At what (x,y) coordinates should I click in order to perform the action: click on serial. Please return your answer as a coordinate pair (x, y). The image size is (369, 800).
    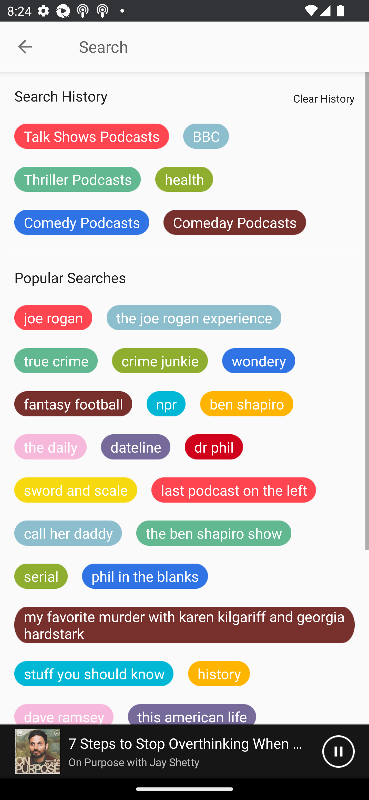
    Looking at the image, I should click on (41, 576).